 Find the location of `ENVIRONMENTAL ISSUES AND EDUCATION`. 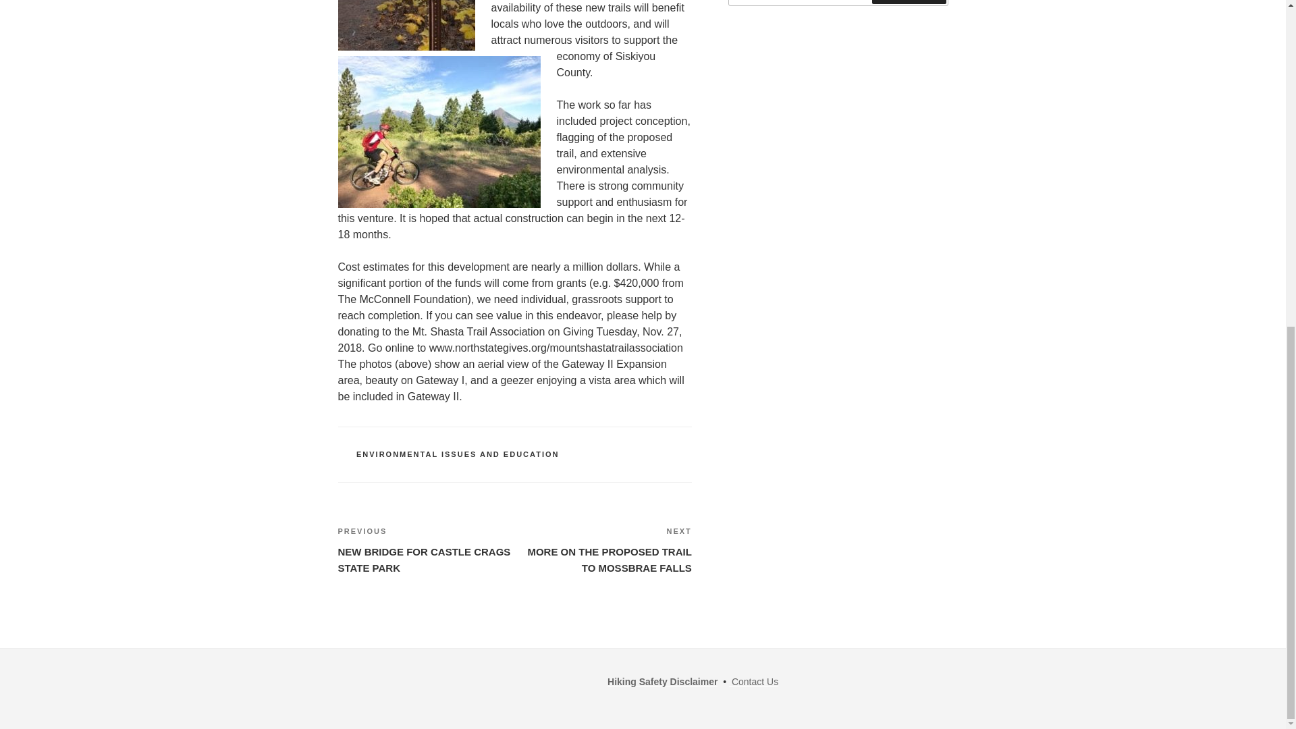

ENVIRONMENTAL ISSUES AND EDUCATION is located at coordinates (663, 682).